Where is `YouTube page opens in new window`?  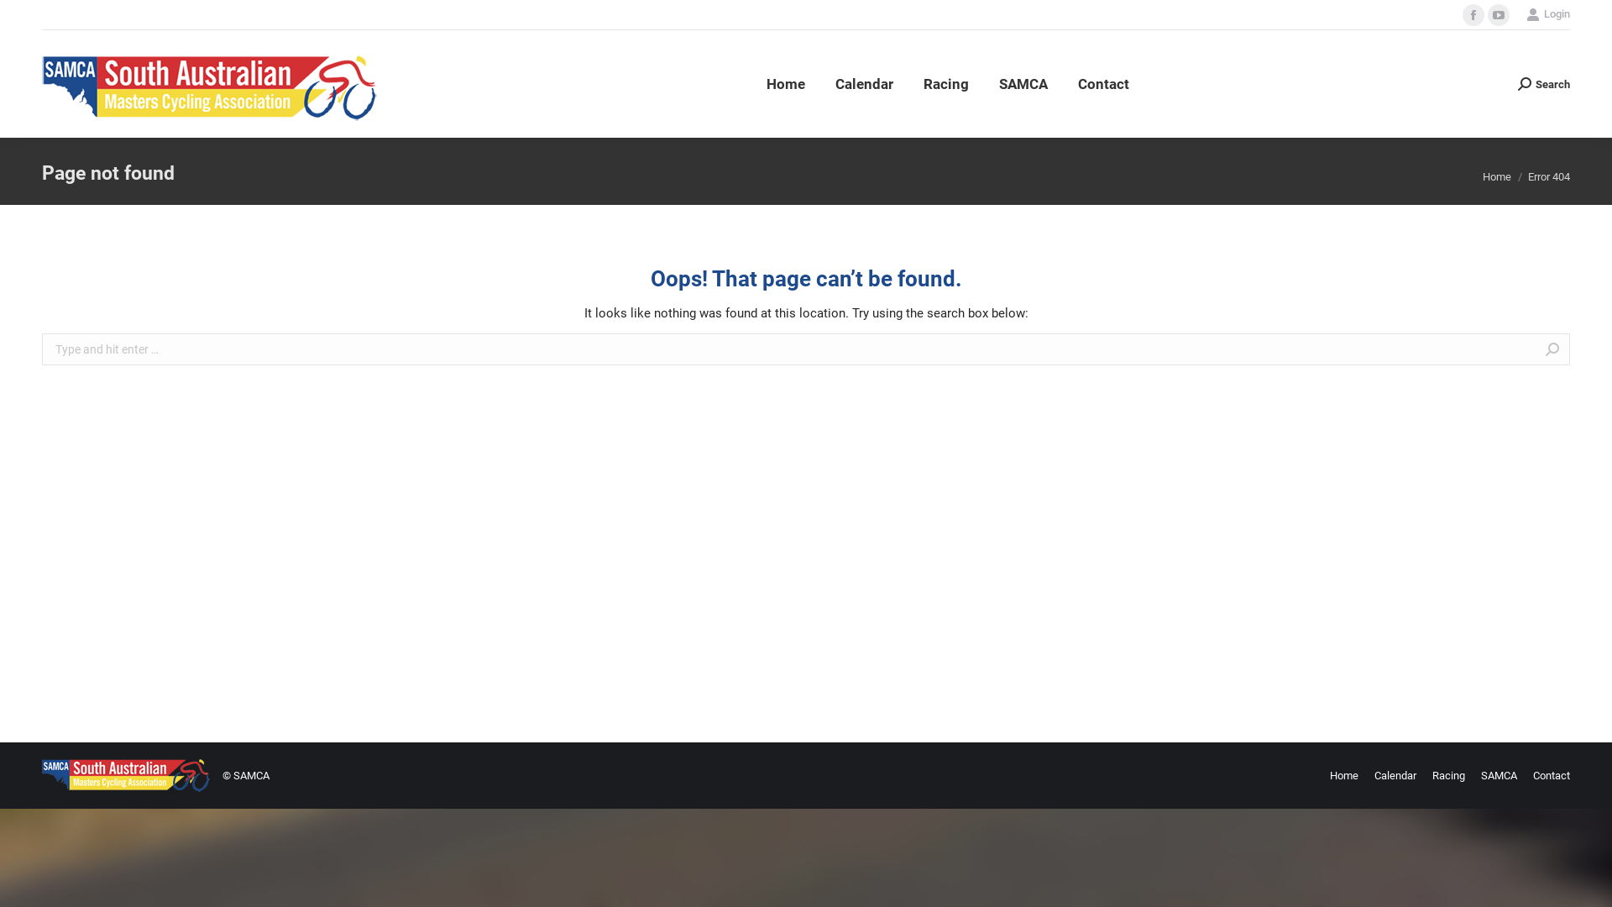 YouTube page opens in new window is located at coordinates (1499, 15).